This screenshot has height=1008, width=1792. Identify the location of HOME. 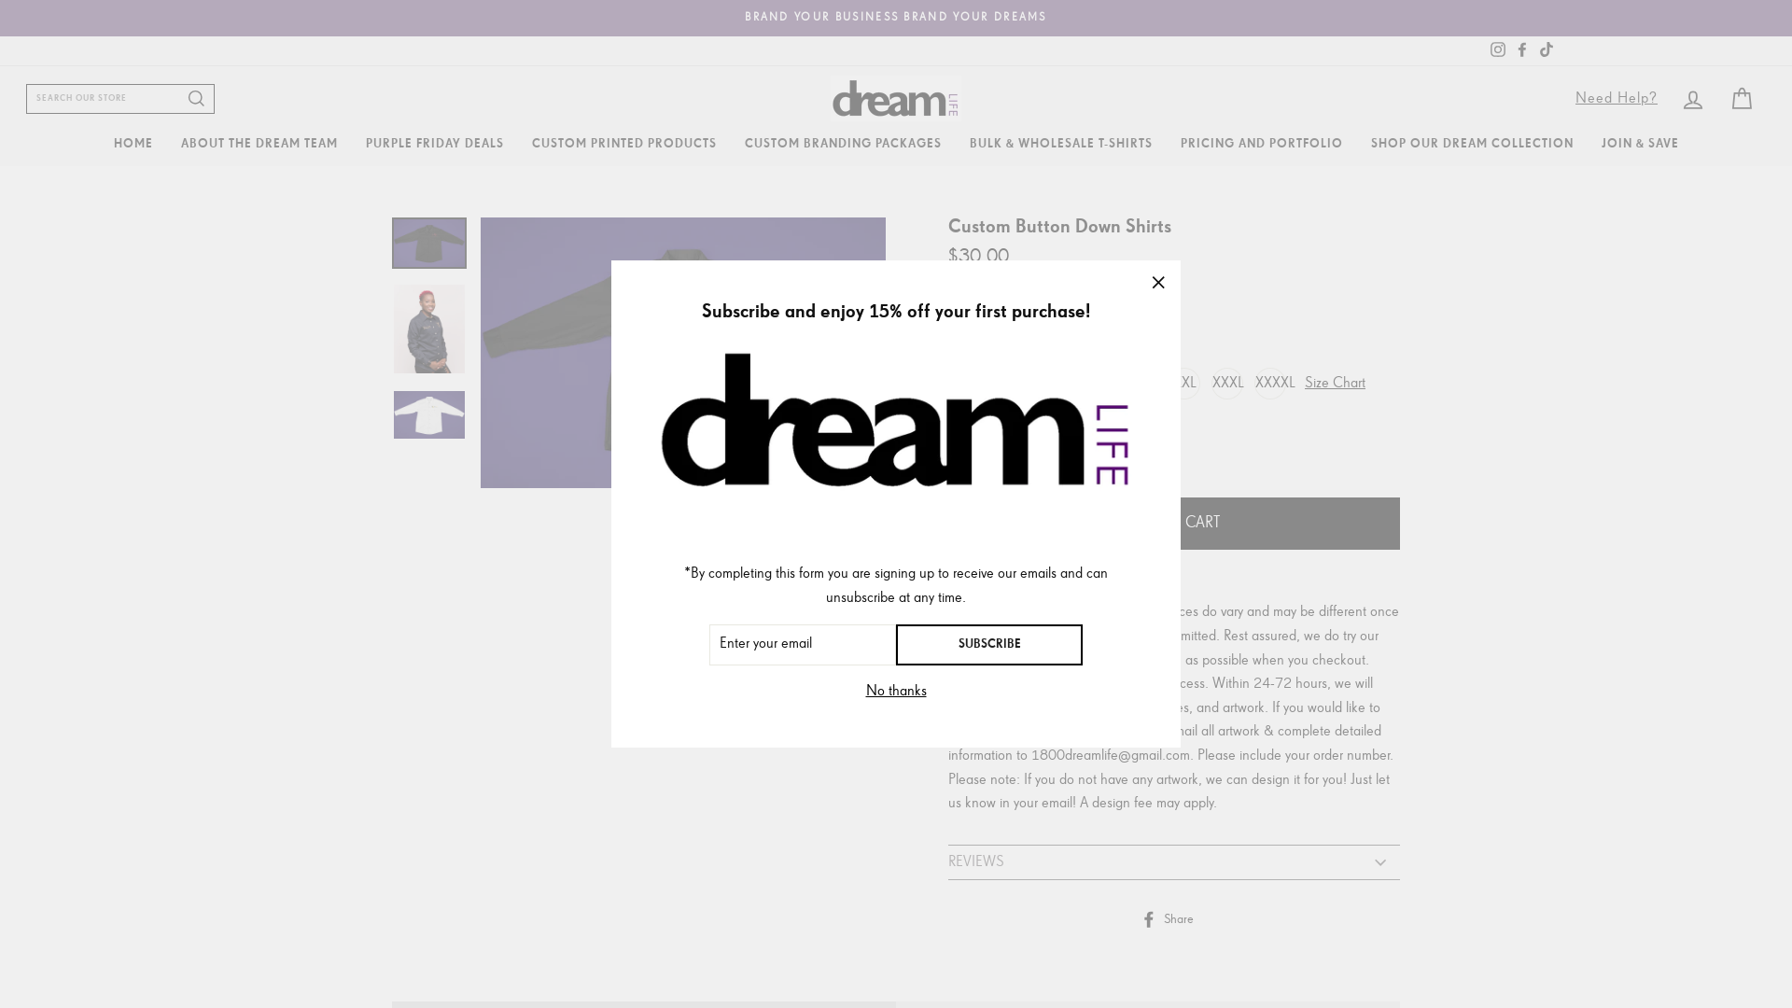
(133, 144).